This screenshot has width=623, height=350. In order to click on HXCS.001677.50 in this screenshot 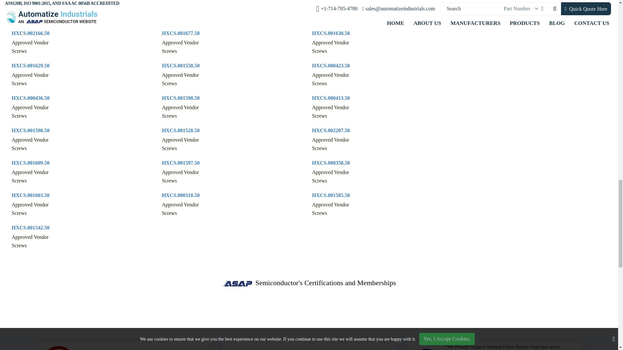, I will do `click(180, 33)`.